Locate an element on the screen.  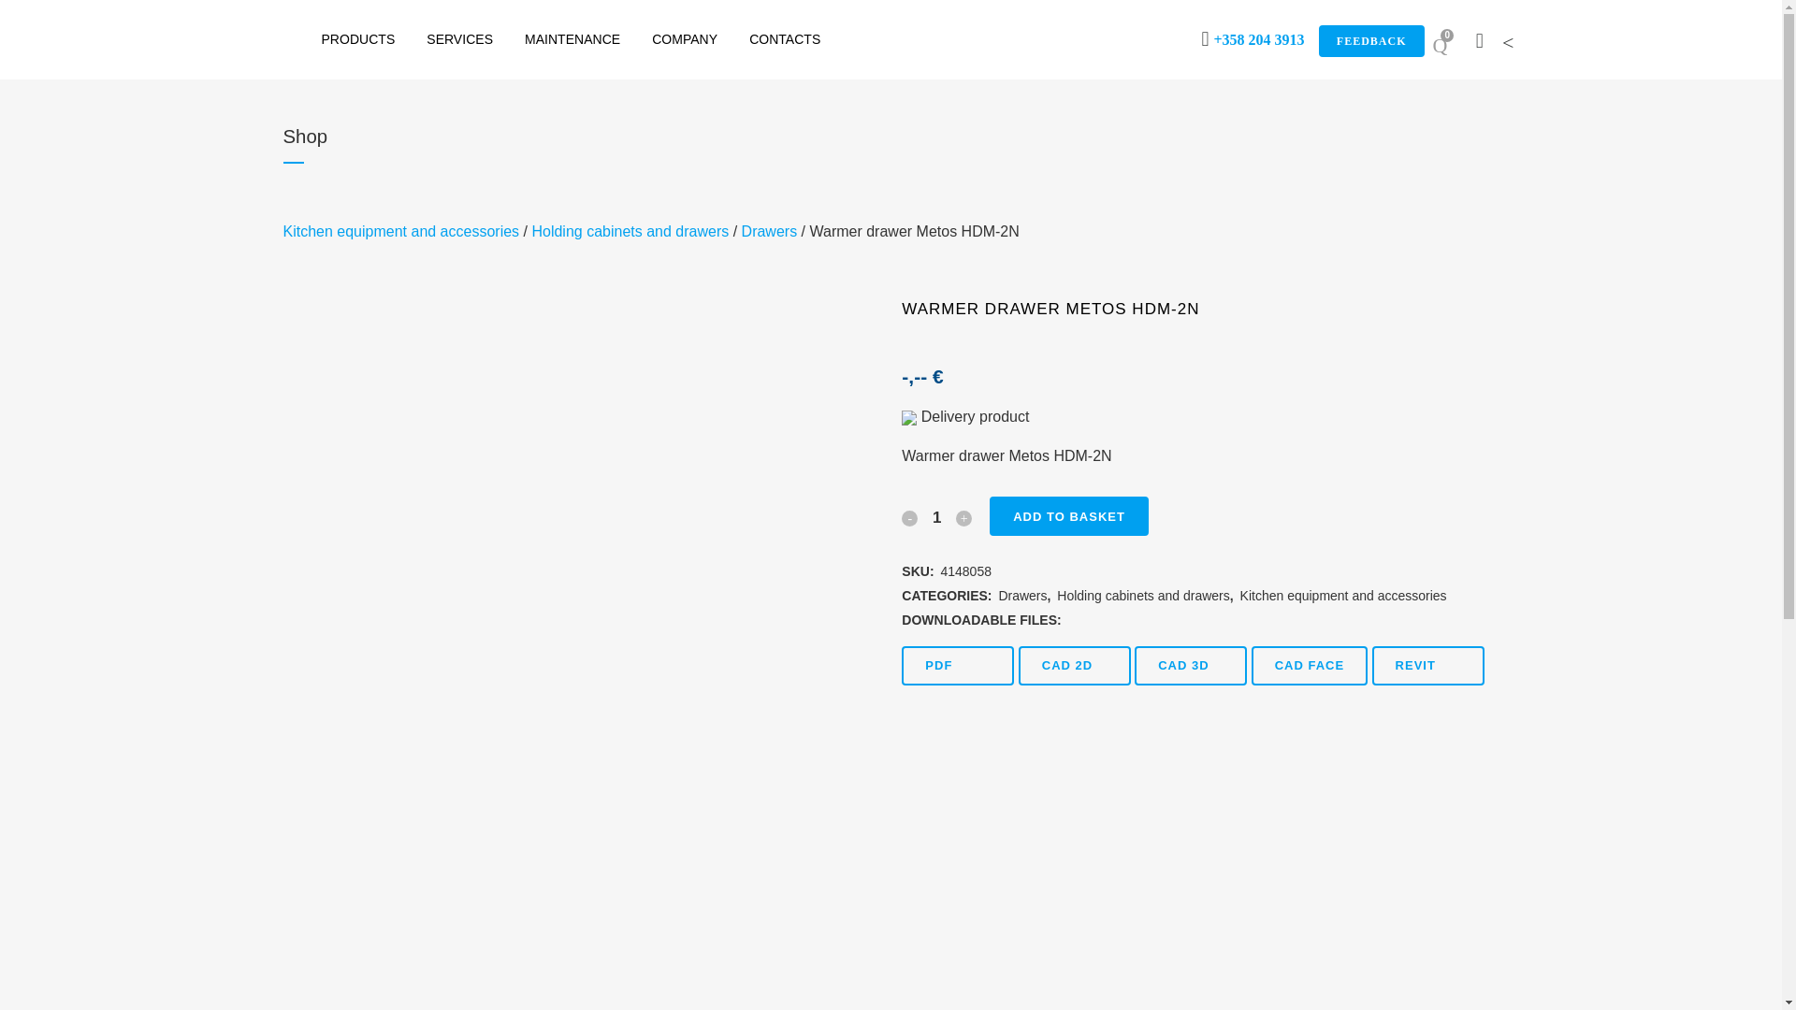
FEEDBACK is located at coordinates (1371, 41).